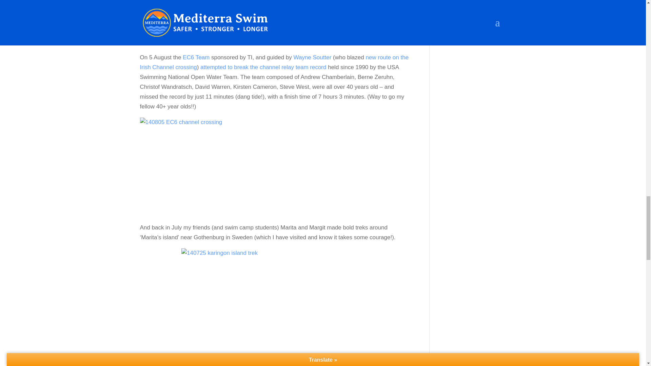 This screenshot has height=366, width=651. Describe the element at coordinates (231, 32) in the screenshot. I see `Asa Skanheden` at that location.